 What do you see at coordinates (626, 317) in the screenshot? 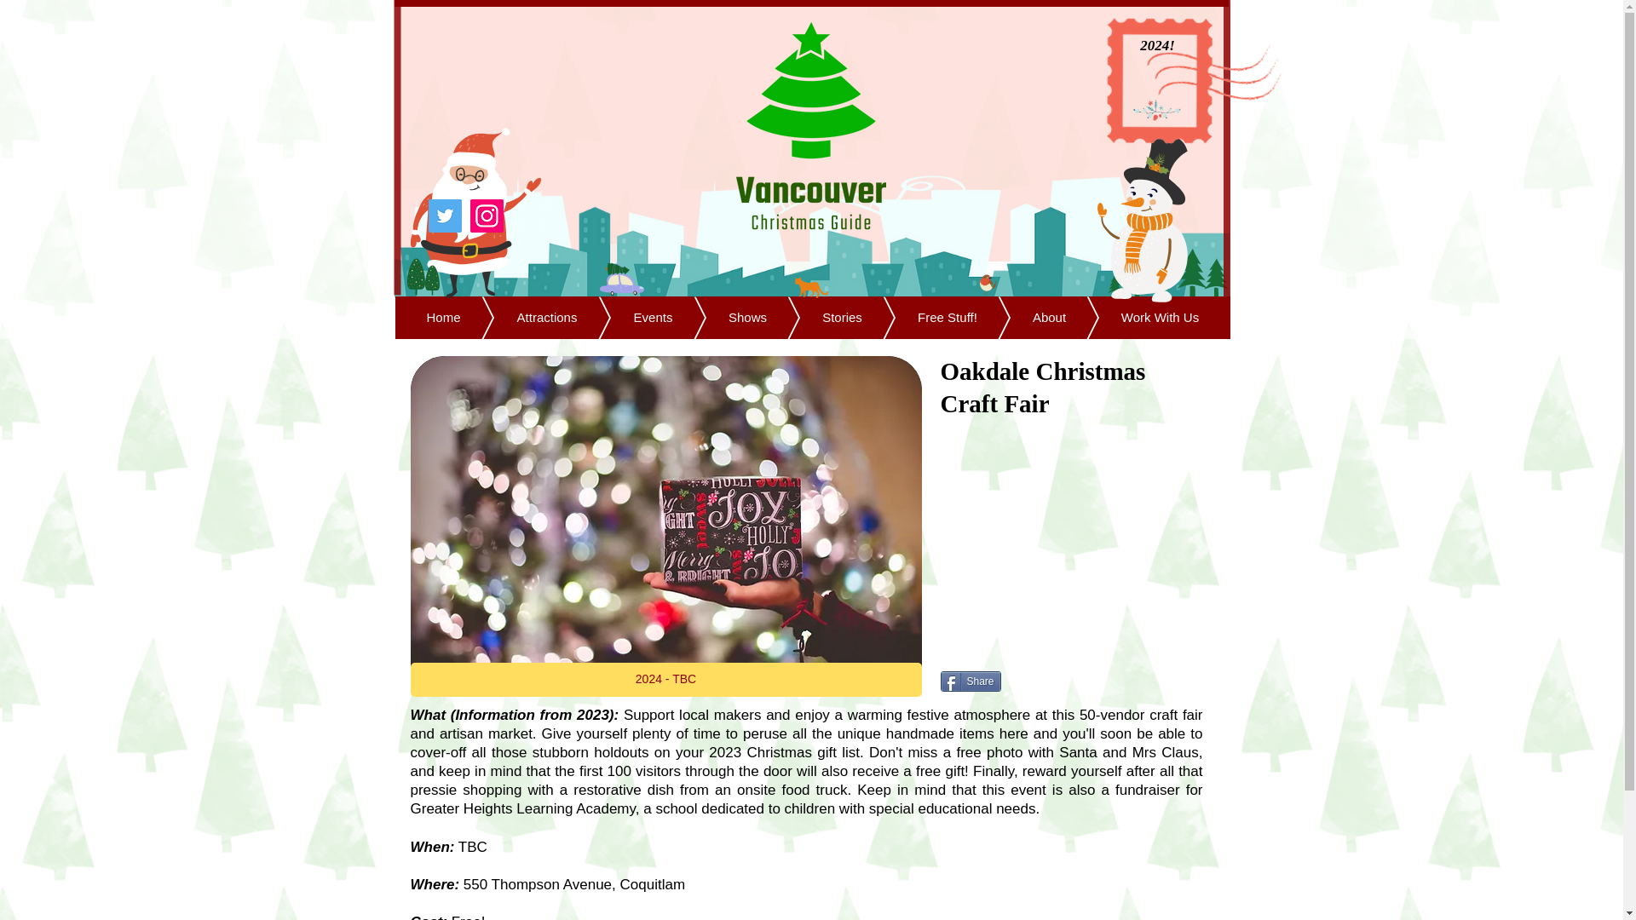
I see `Events` at bounding box center [626, 317].